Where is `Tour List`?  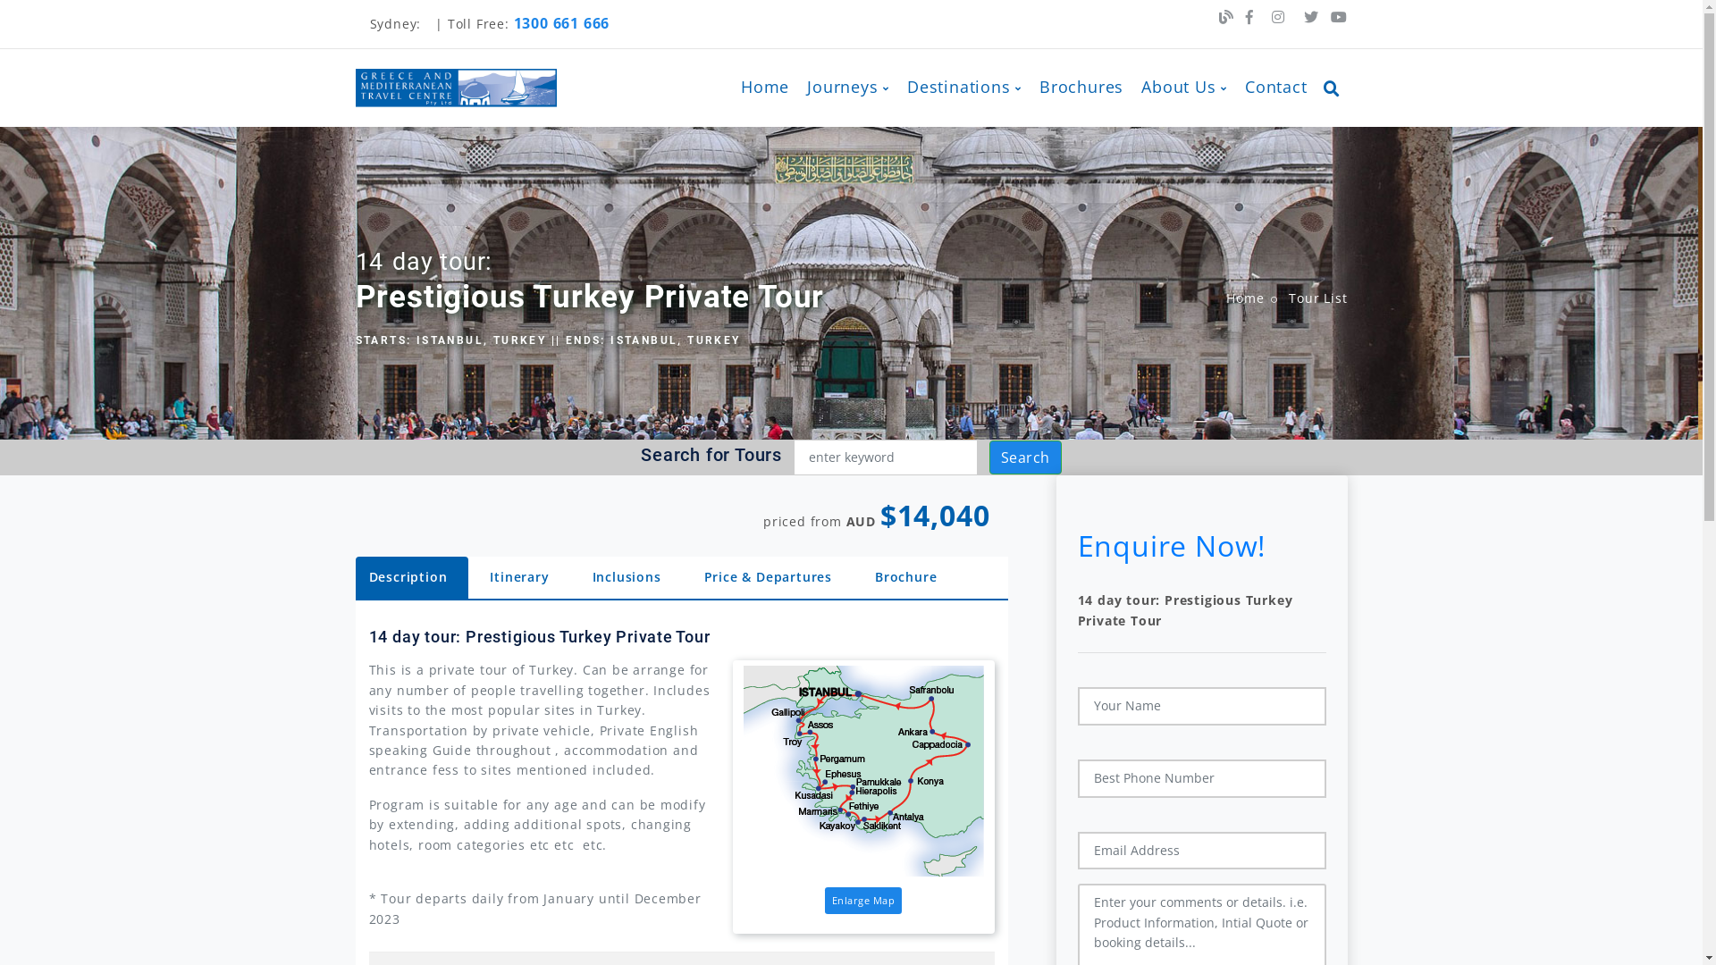 Tour List is located at coordinates (1317, 298).